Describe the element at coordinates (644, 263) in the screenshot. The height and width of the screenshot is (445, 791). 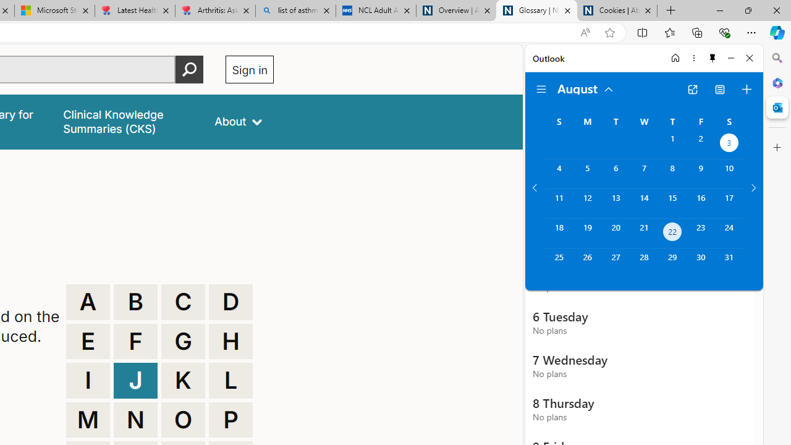
I see `Wednesday, August 28, 2024. ` at that location.